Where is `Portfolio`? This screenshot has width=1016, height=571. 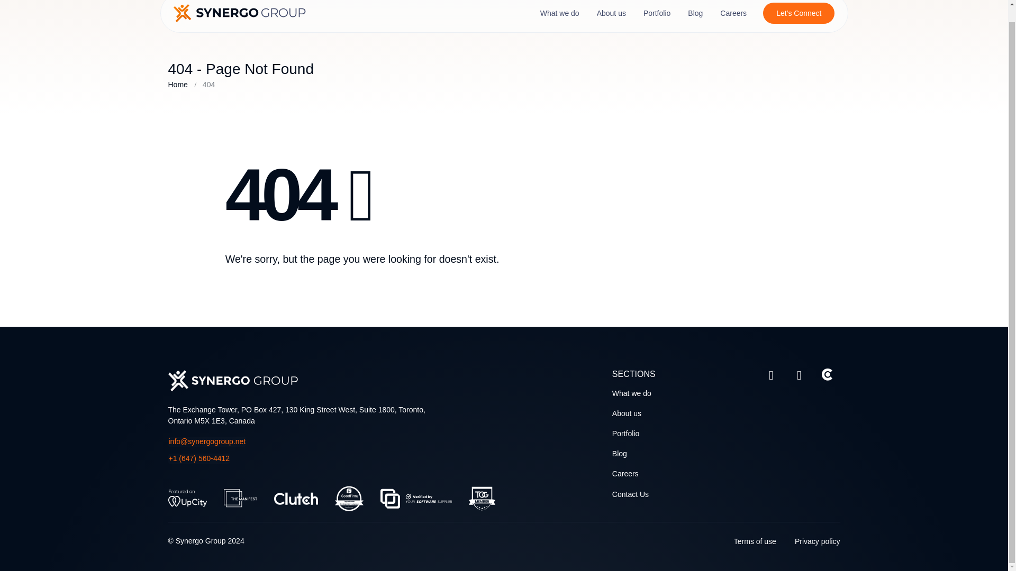 Portfolio is located at coordinates (625, 434).